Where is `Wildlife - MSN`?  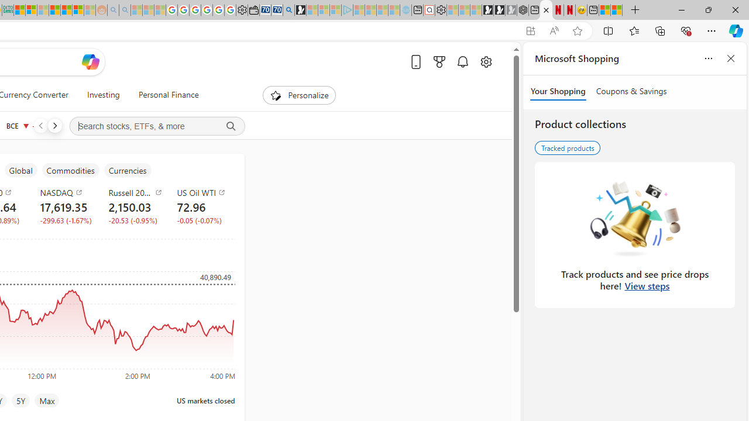
Wildlife - MSN is located at coordinates (605, 11).